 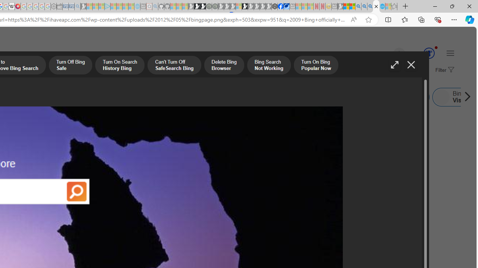 What do you see at coordinates (275, 7) in the screenshot?
I see `Nordace - Cooler Bags` at bounding box center [275, 7].